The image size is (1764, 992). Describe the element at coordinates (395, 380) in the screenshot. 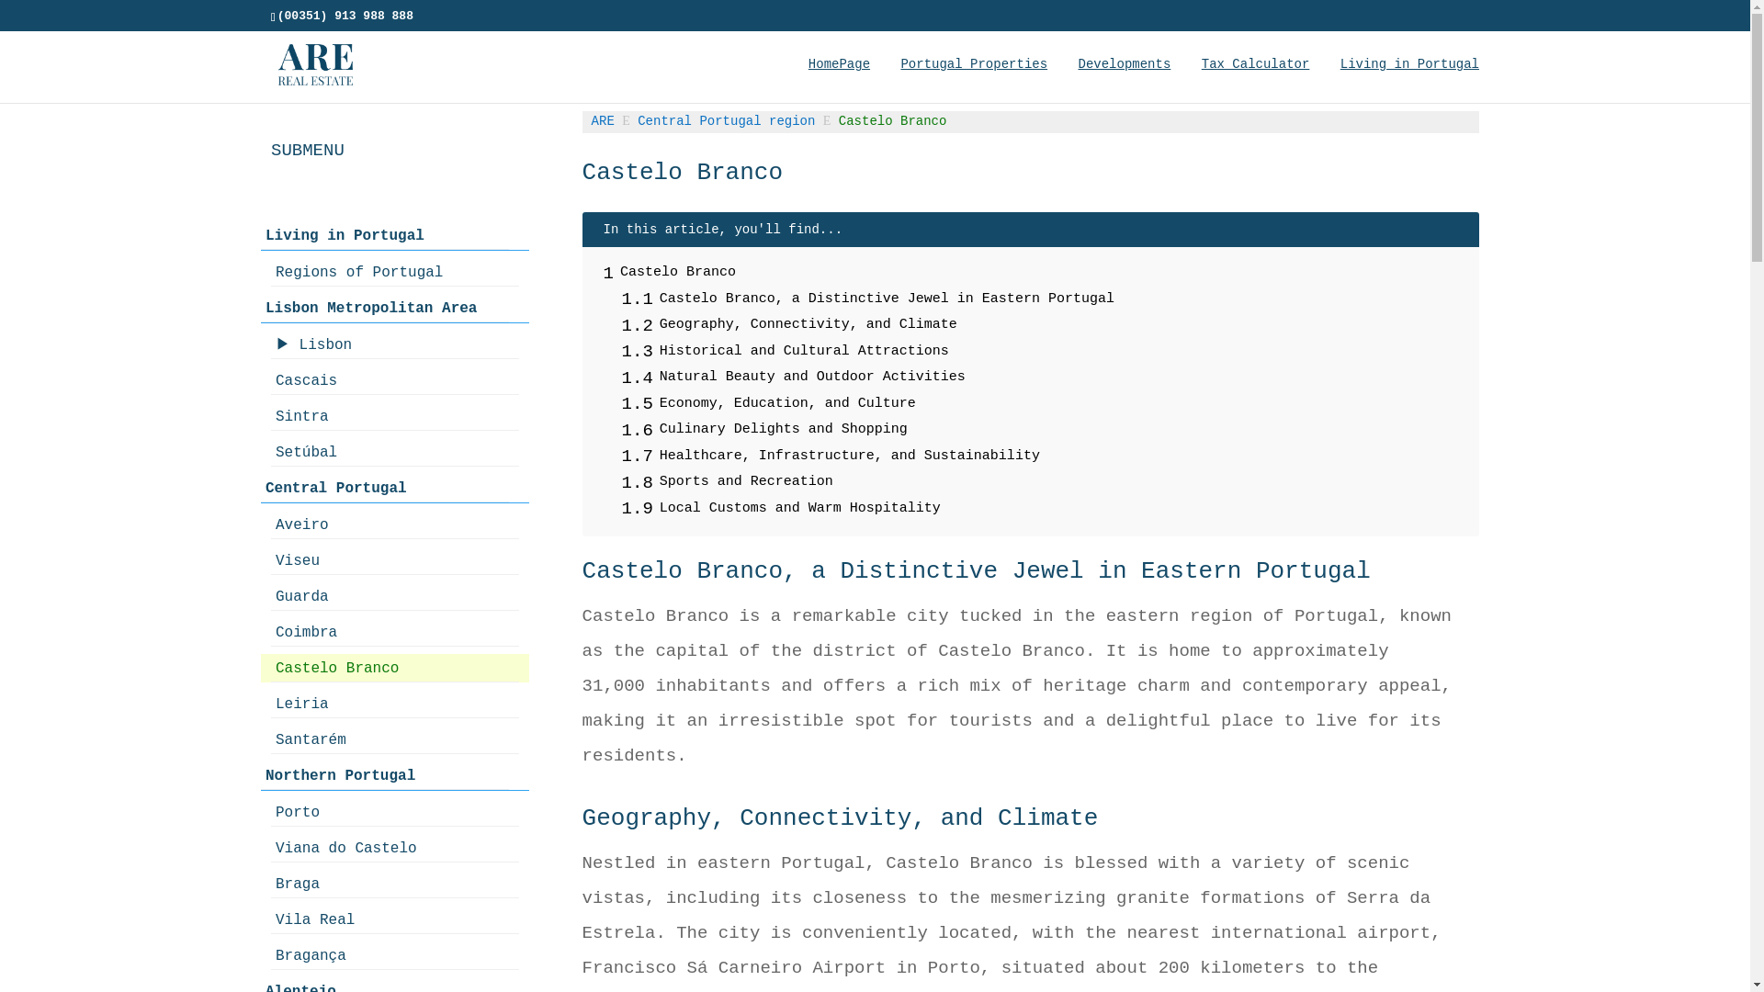

I see `Cascais` at that location.